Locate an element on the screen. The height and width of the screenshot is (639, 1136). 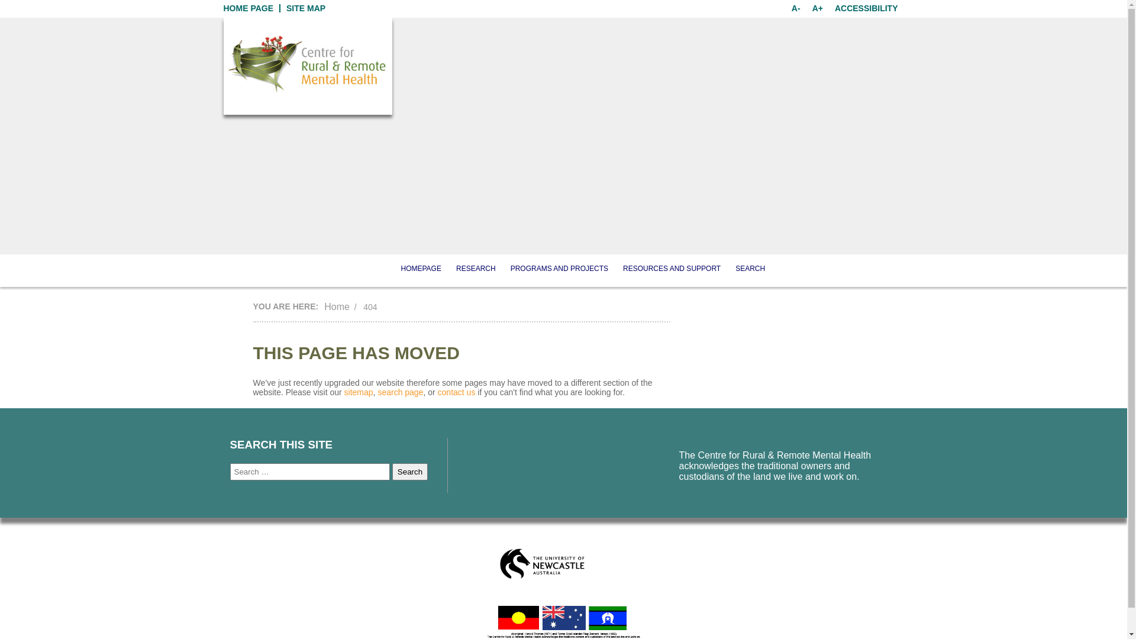
RESEARCH is located at coordinates (476, 269).